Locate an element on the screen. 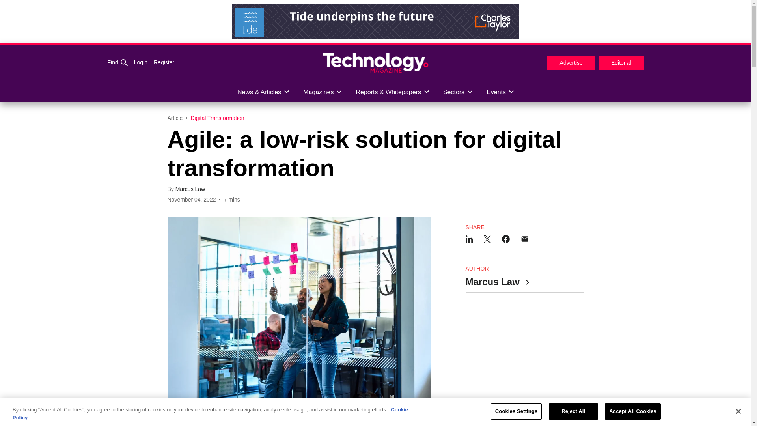  3rd party ad content is located at coordinates (375, 21).